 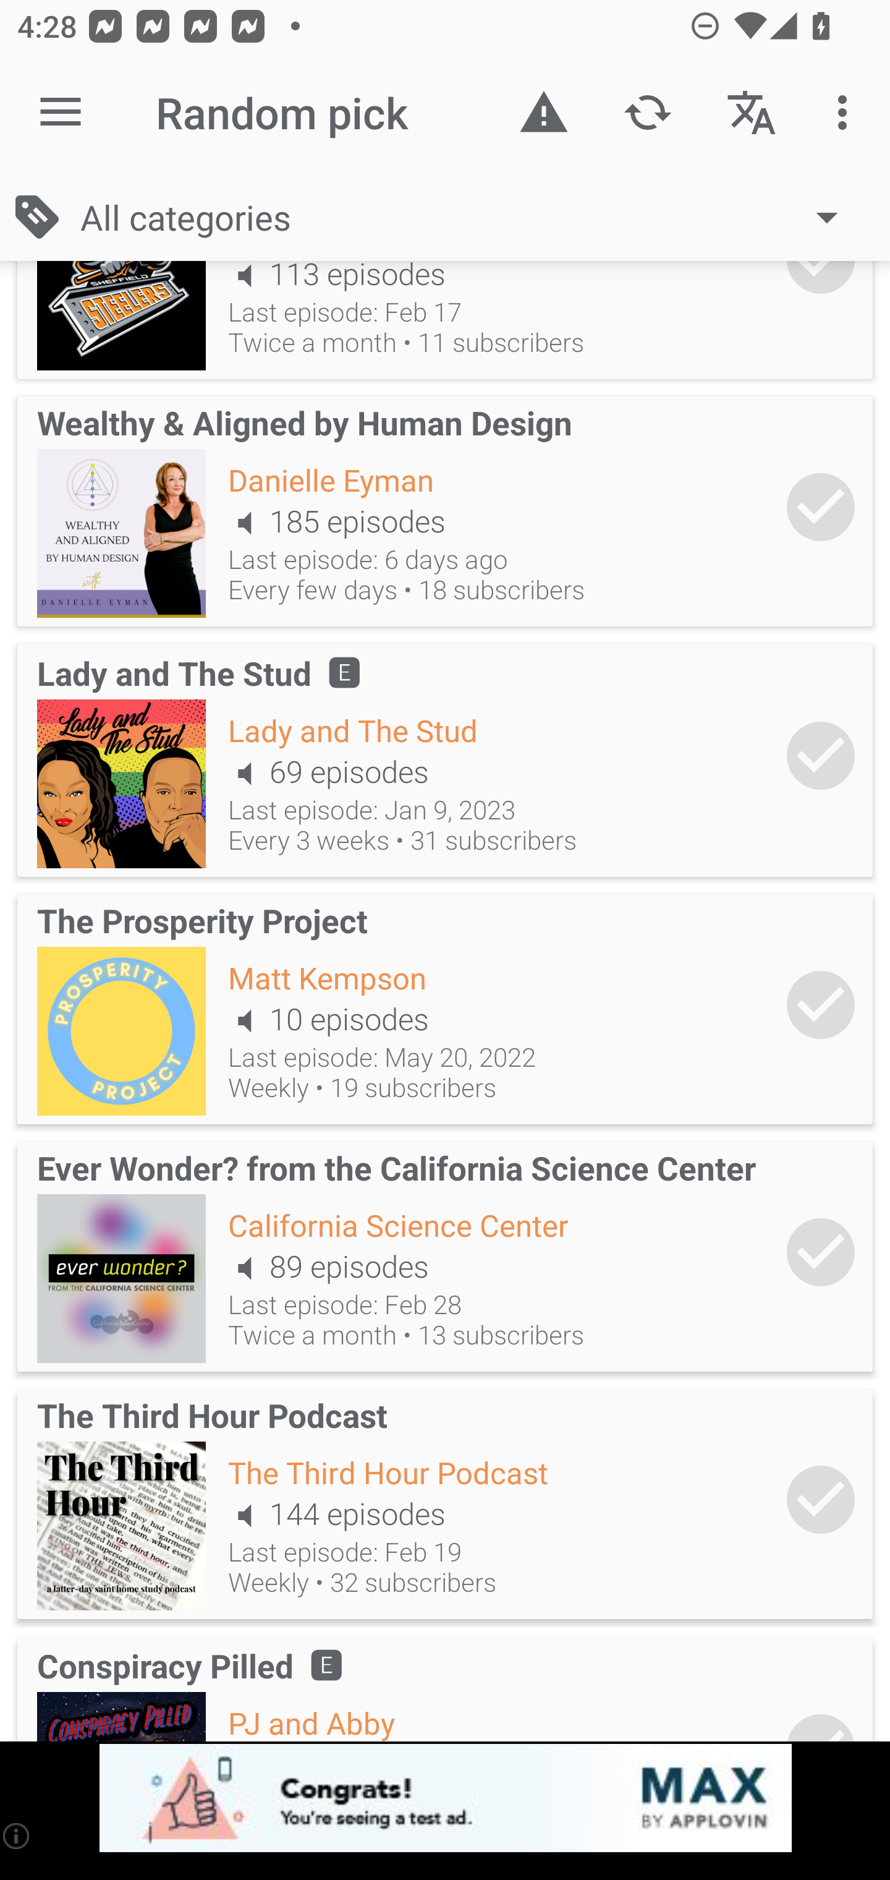 I want to click on Add, so click(x=821, y=1004).